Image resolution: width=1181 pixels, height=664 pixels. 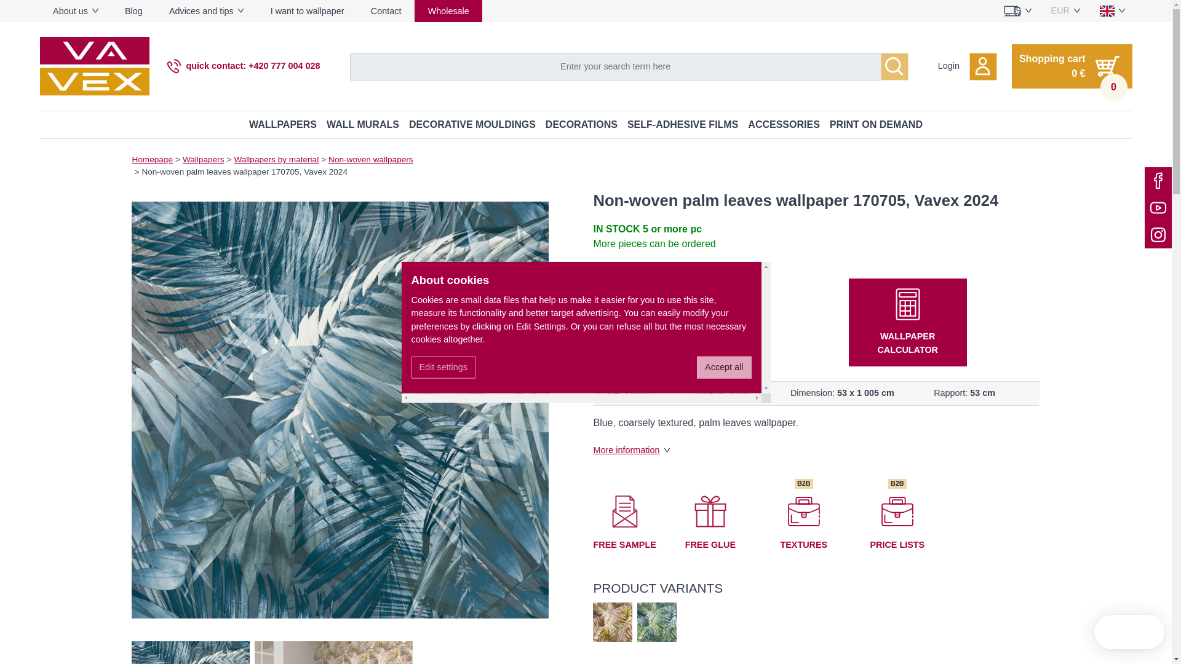 What do you see at coordinates (133, 11) in the screenshot?
I see `Blog` at bounding box center [133, 11].